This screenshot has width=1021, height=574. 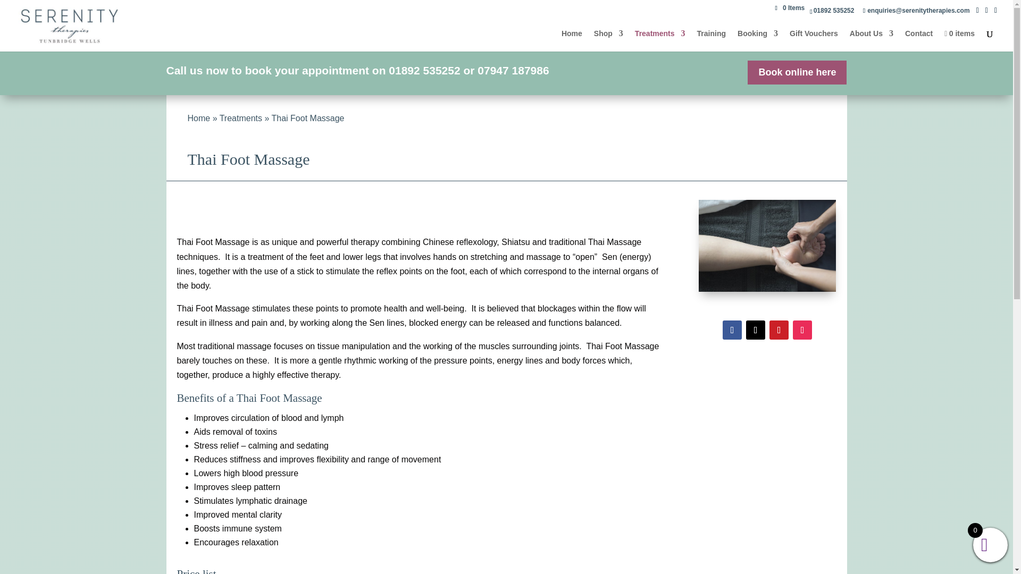 I want to click on Start shopping, so click(x=959, y=40).